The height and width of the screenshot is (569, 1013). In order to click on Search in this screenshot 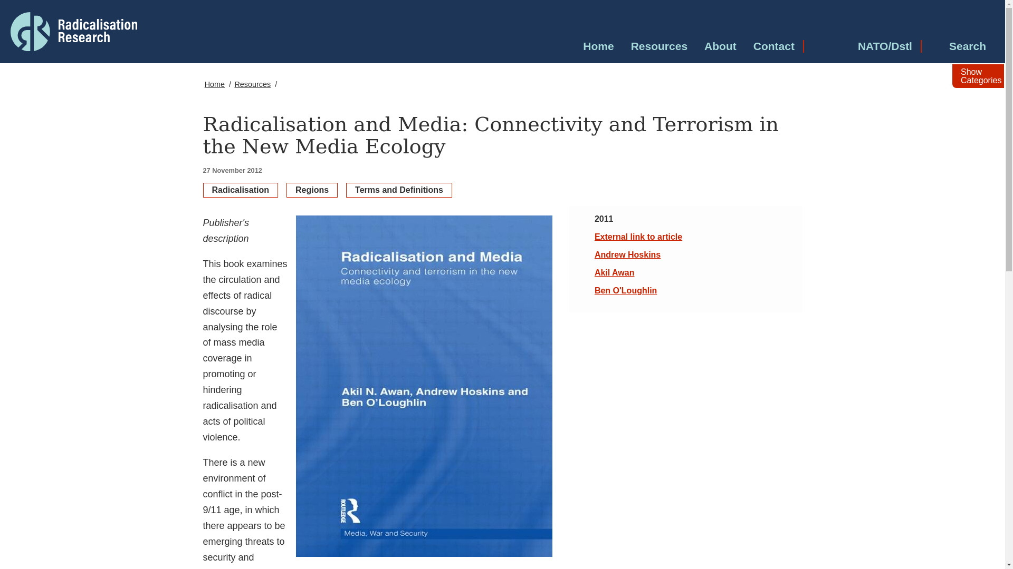, I will do `click(958, 46)`.